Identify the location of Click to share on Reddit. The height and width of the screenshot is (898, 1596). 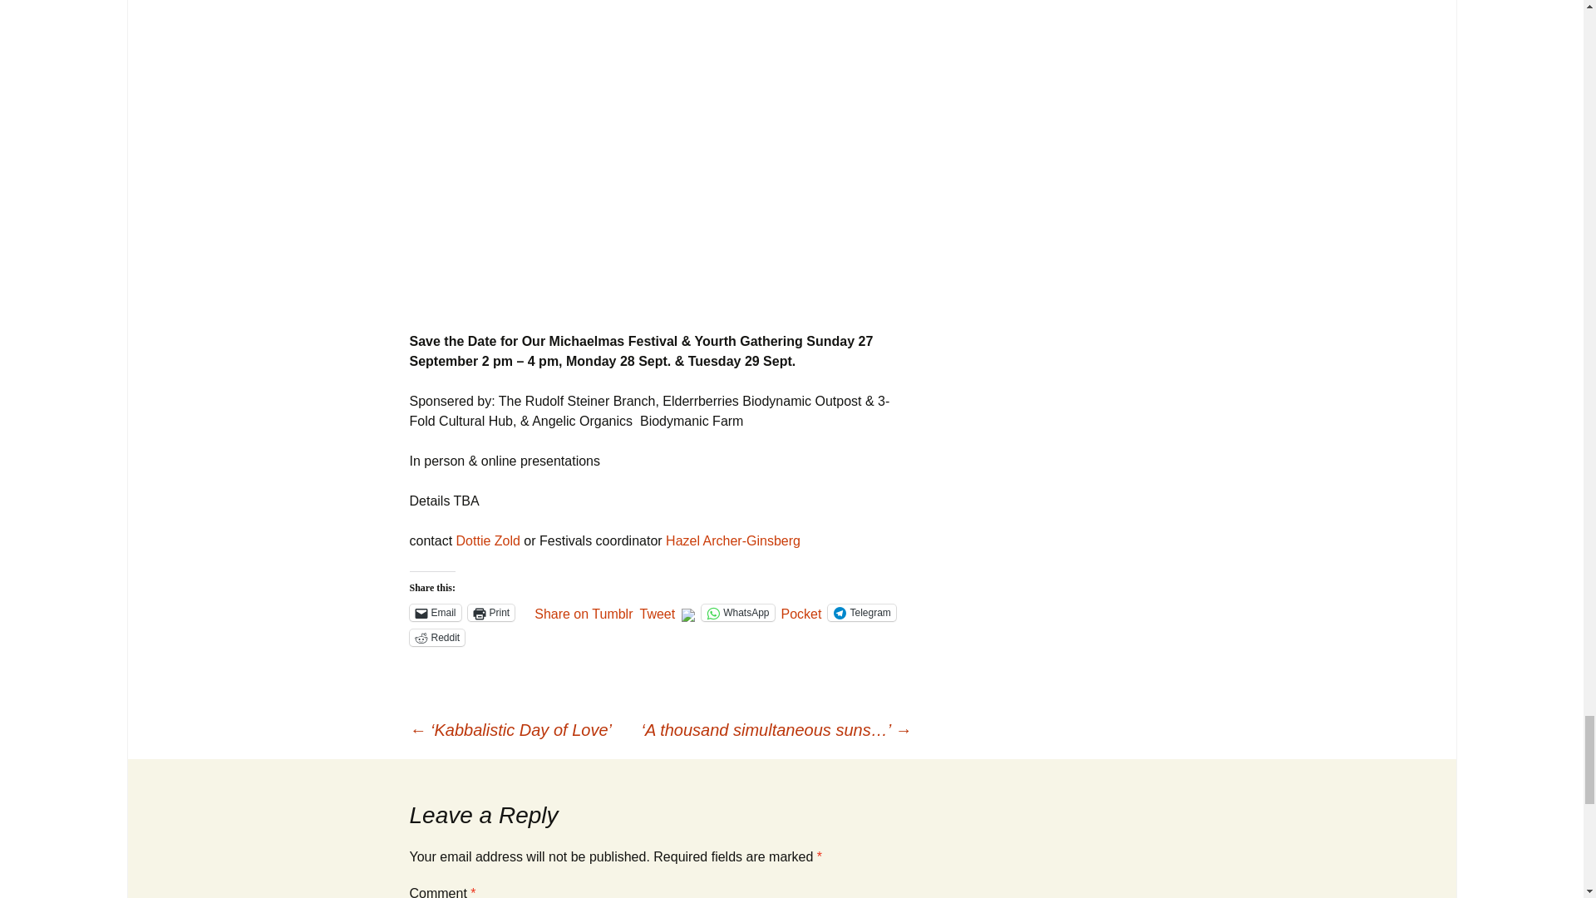
(436, 637).